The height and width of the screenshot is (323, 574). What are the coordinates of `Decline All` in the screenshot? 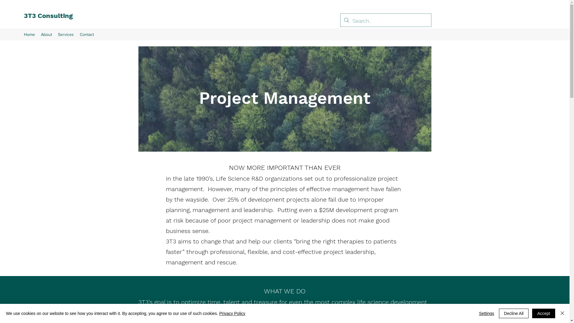 It's located at (514, 313).